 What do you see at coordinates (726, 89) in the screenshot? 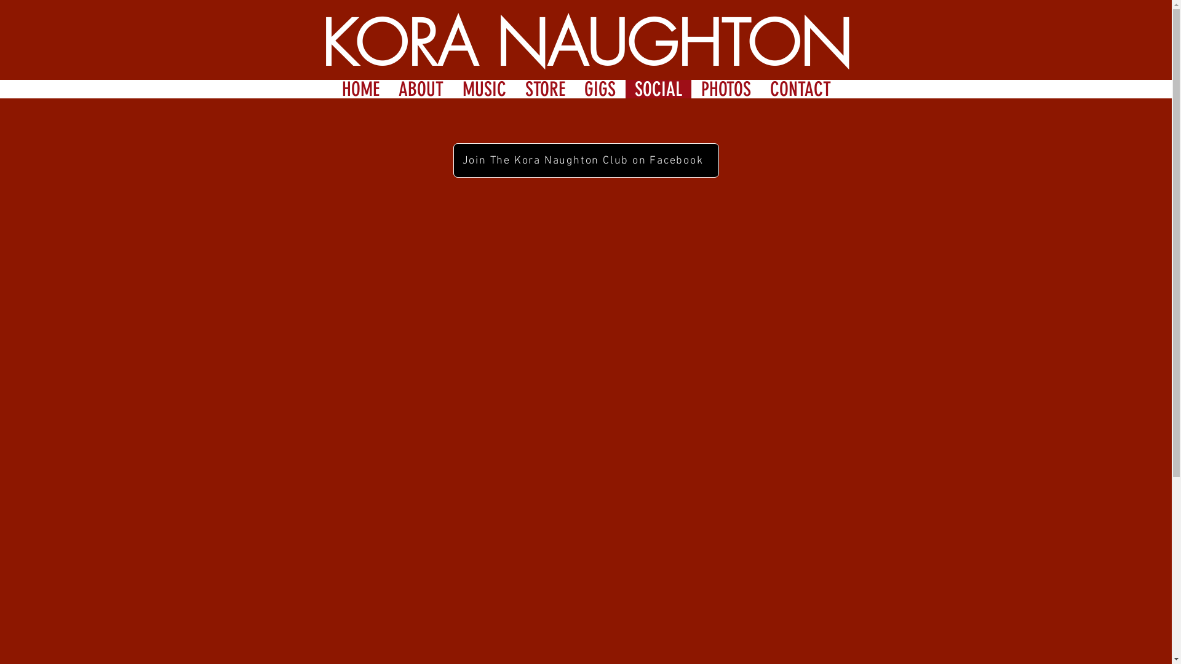
I see `PHOTOS` at bounding box center [726, 89].